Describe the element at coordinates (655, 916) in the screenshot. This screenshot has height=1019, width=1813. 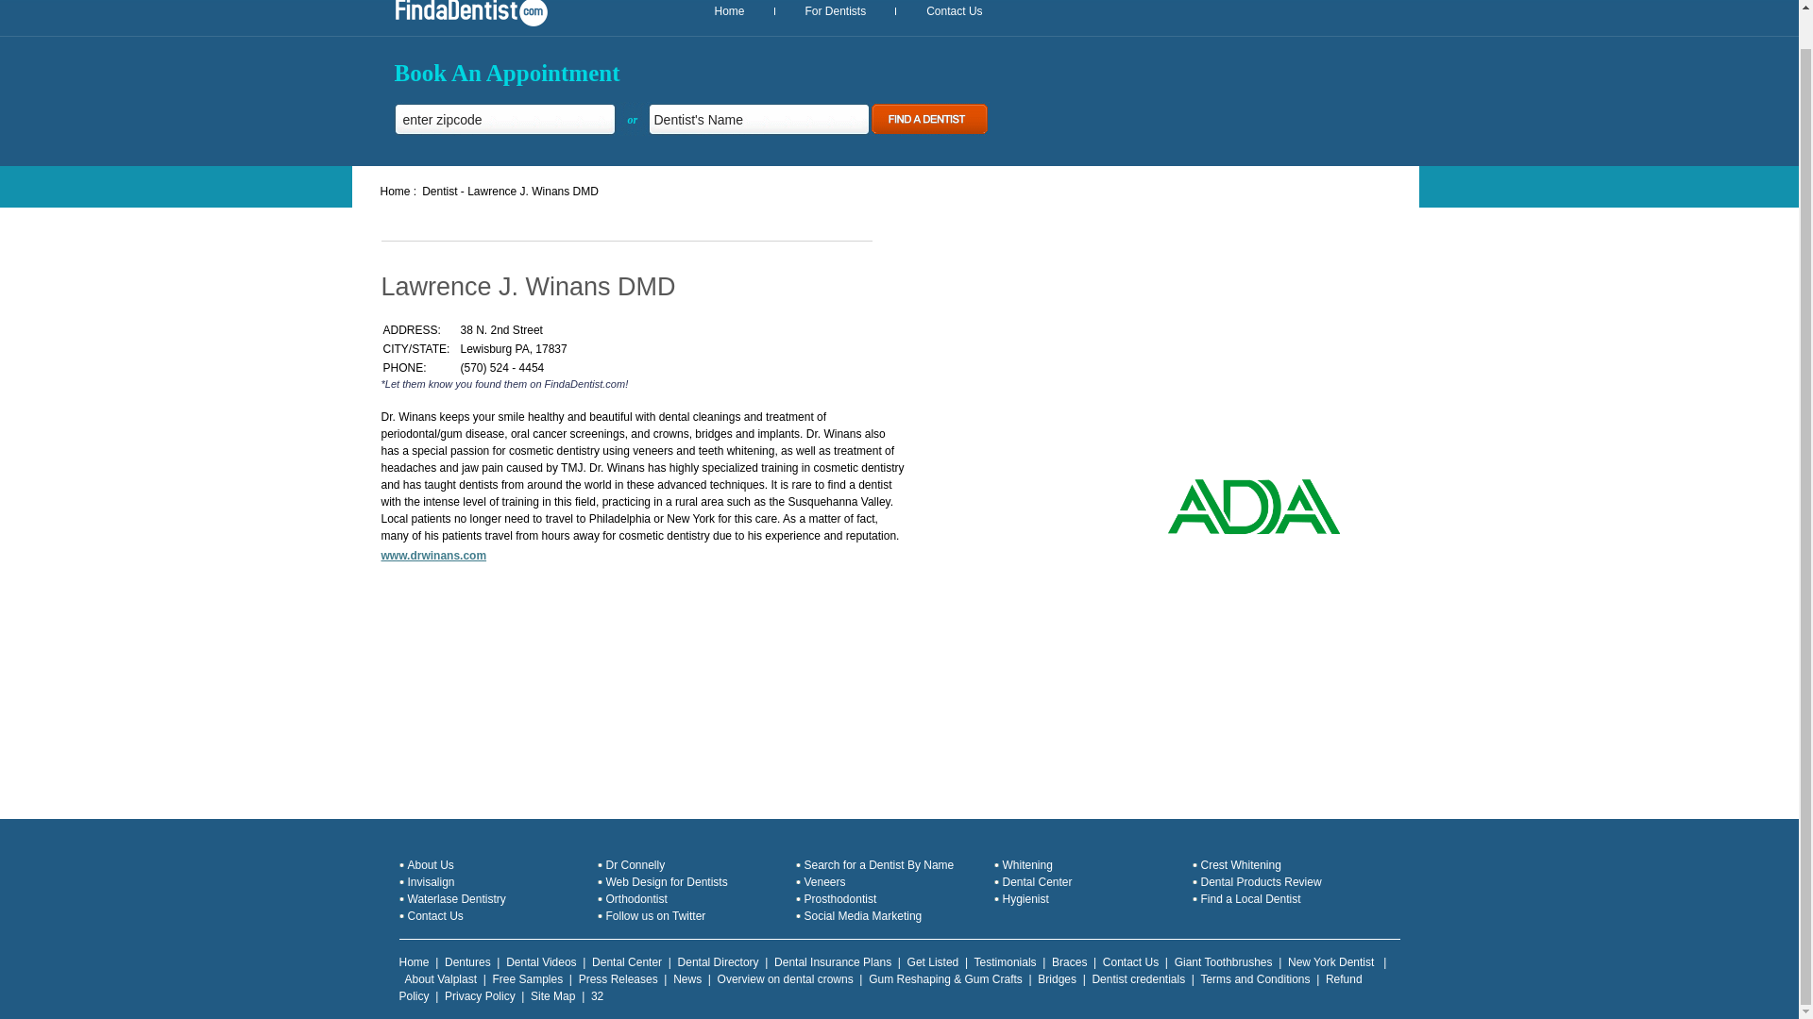
I see `Follow us on Twitter` at that location.